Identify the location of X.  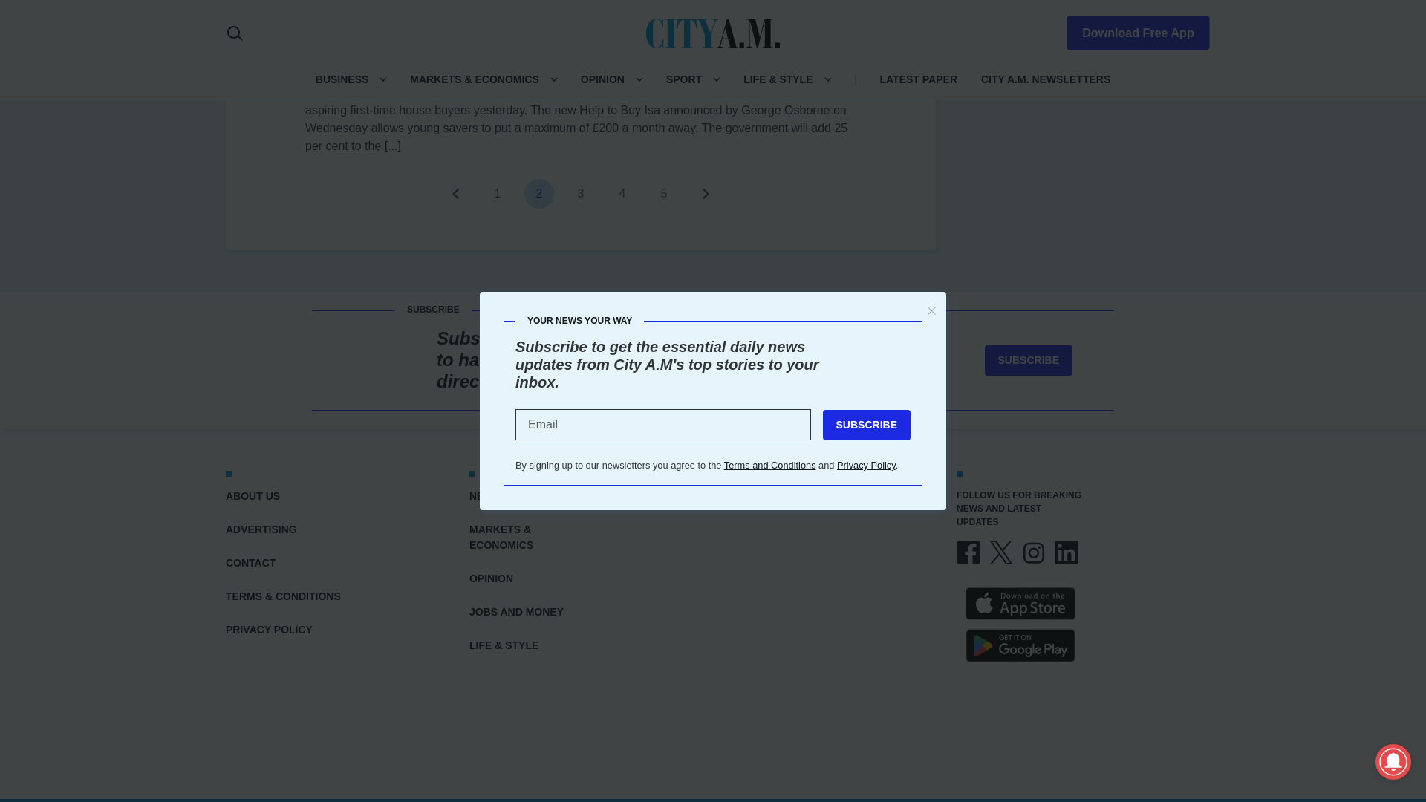
(1001, 552).